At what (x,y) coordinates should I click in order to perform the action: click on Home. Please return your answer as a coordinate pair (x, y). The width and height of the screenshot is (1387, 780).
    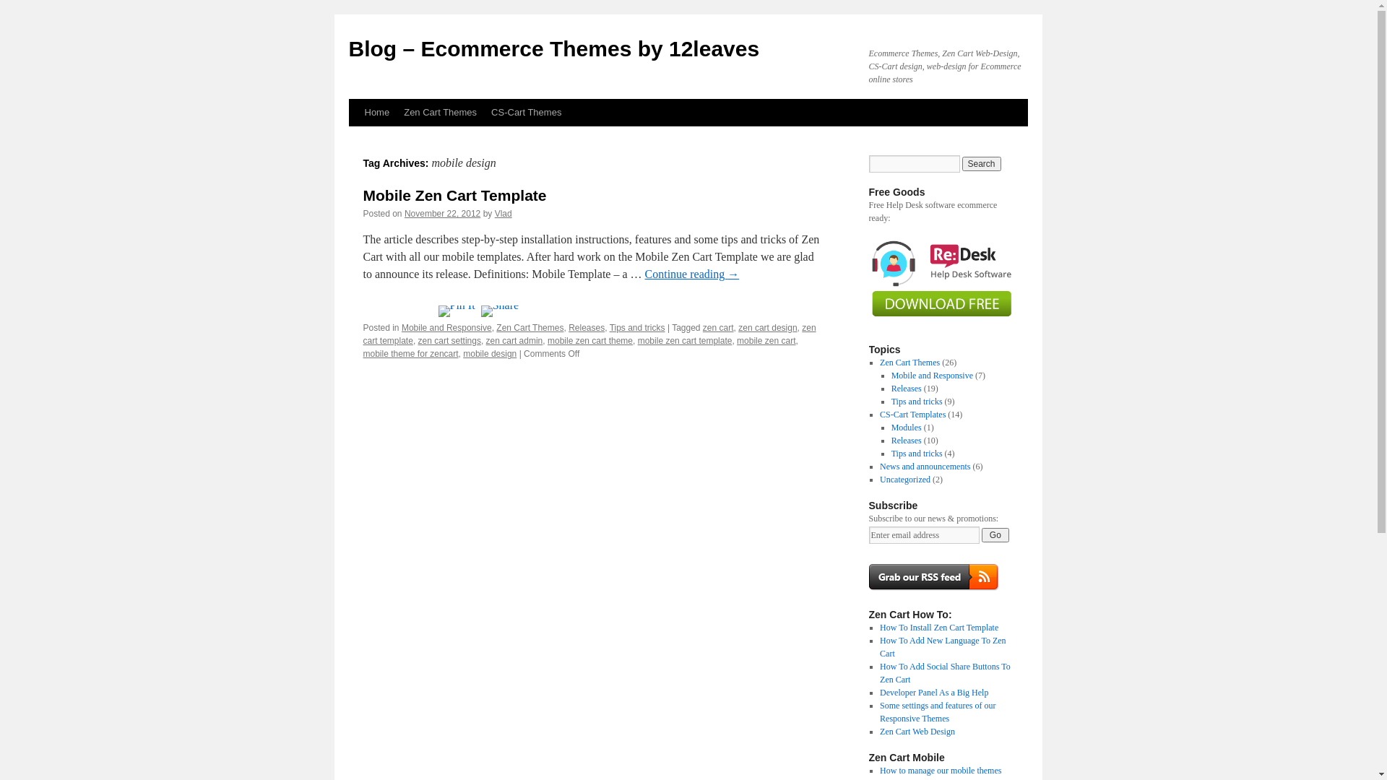
    Looking at the image, I should click on (376, 113).